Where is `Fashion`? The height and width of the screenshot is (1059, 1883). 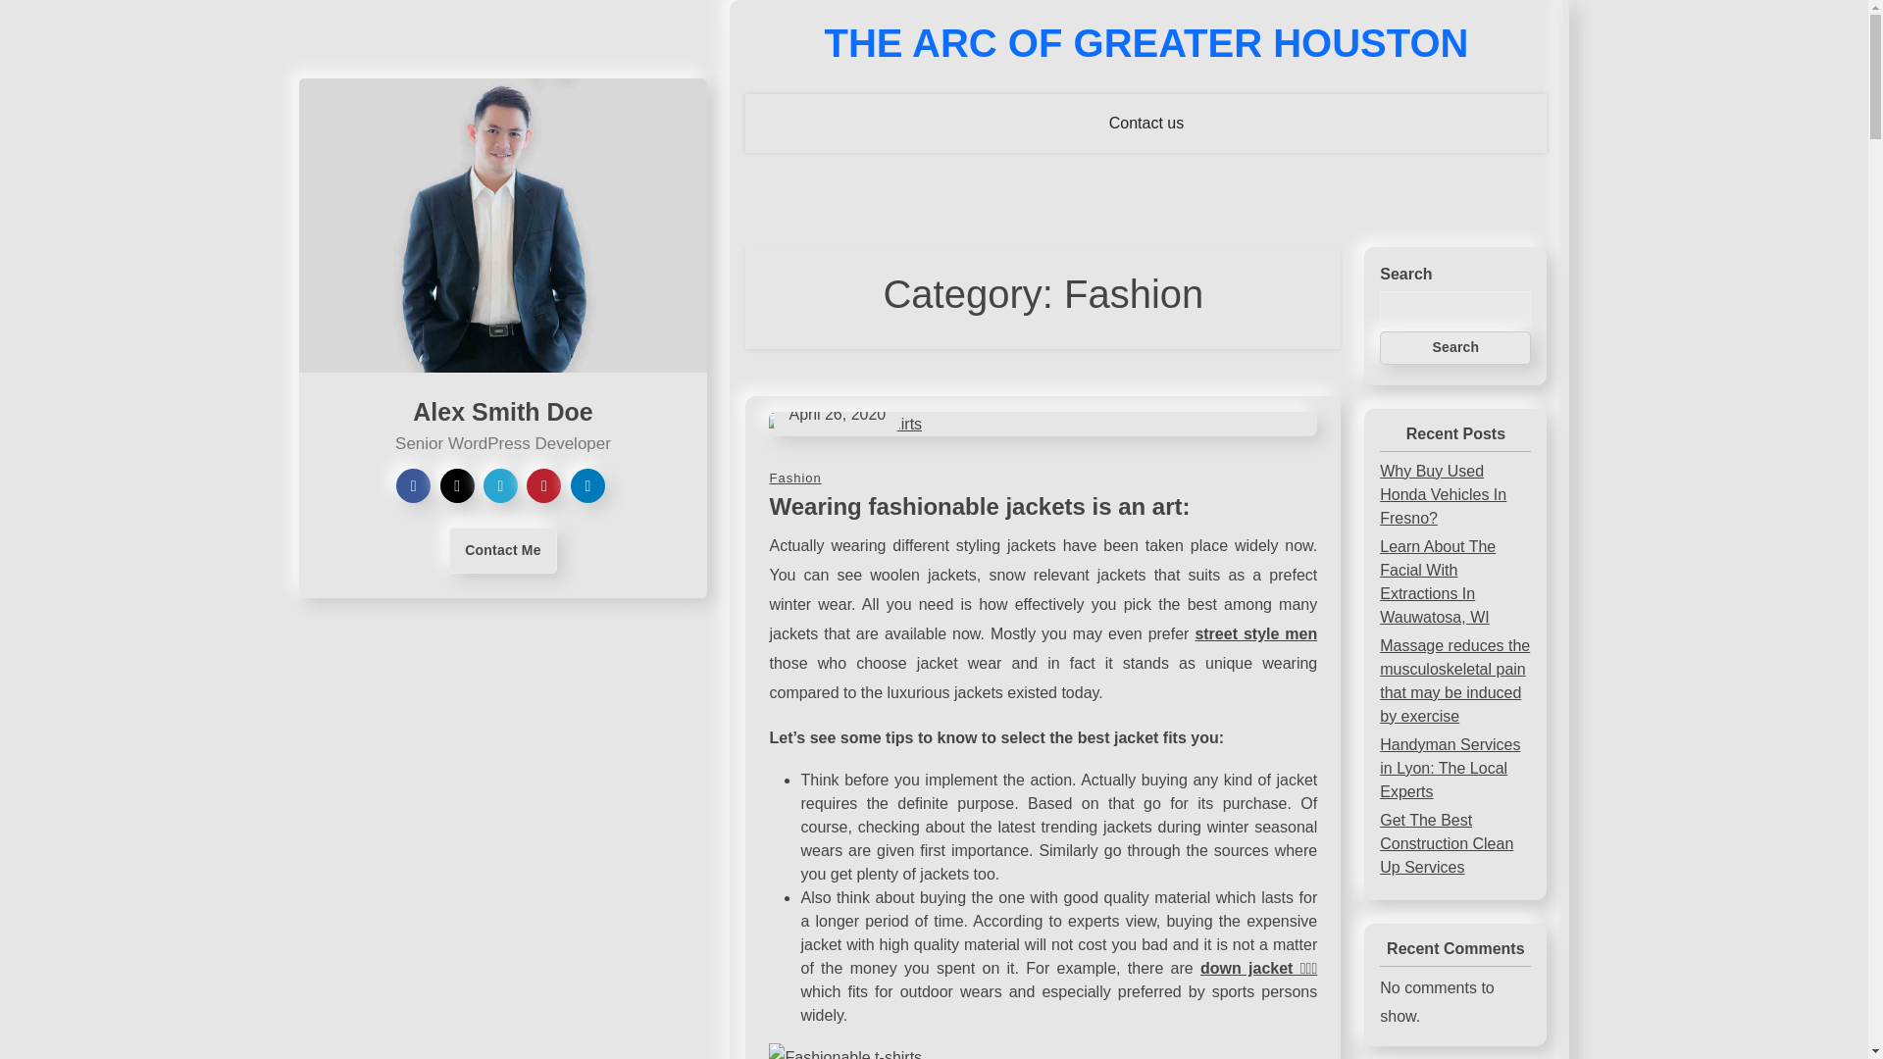 Fashion is located at coordinates (794, 477).